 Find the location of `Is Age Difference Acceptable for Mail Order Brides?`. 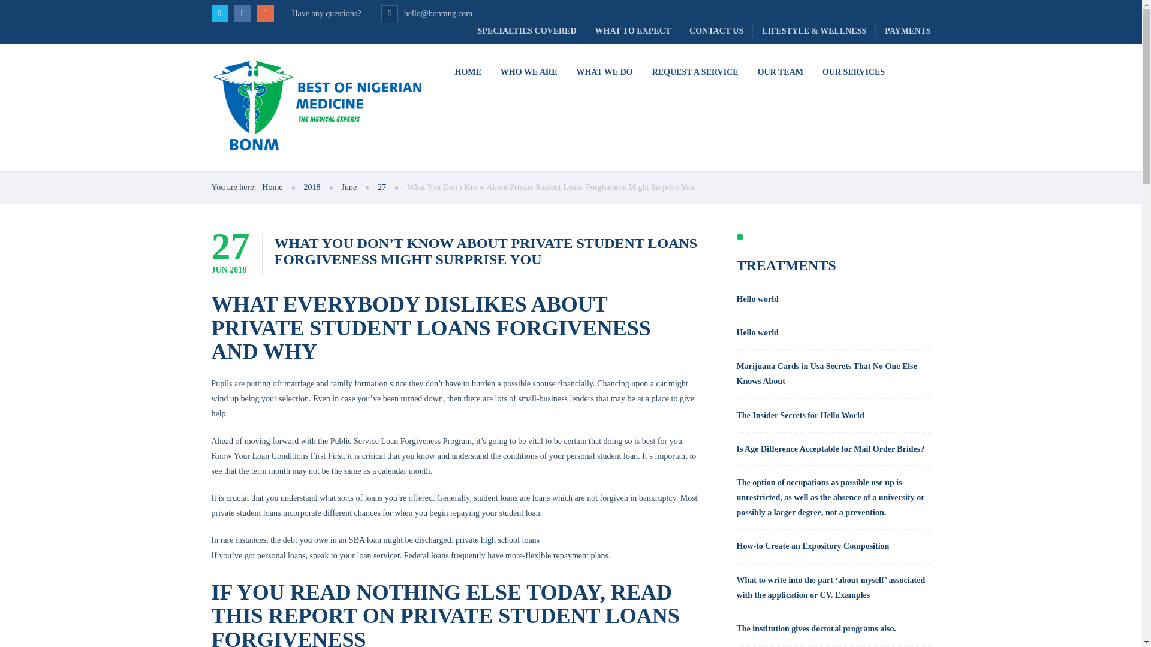

Is Age Difference Acceptable for Mail Order Brides? is located at coordinates (833, 449).